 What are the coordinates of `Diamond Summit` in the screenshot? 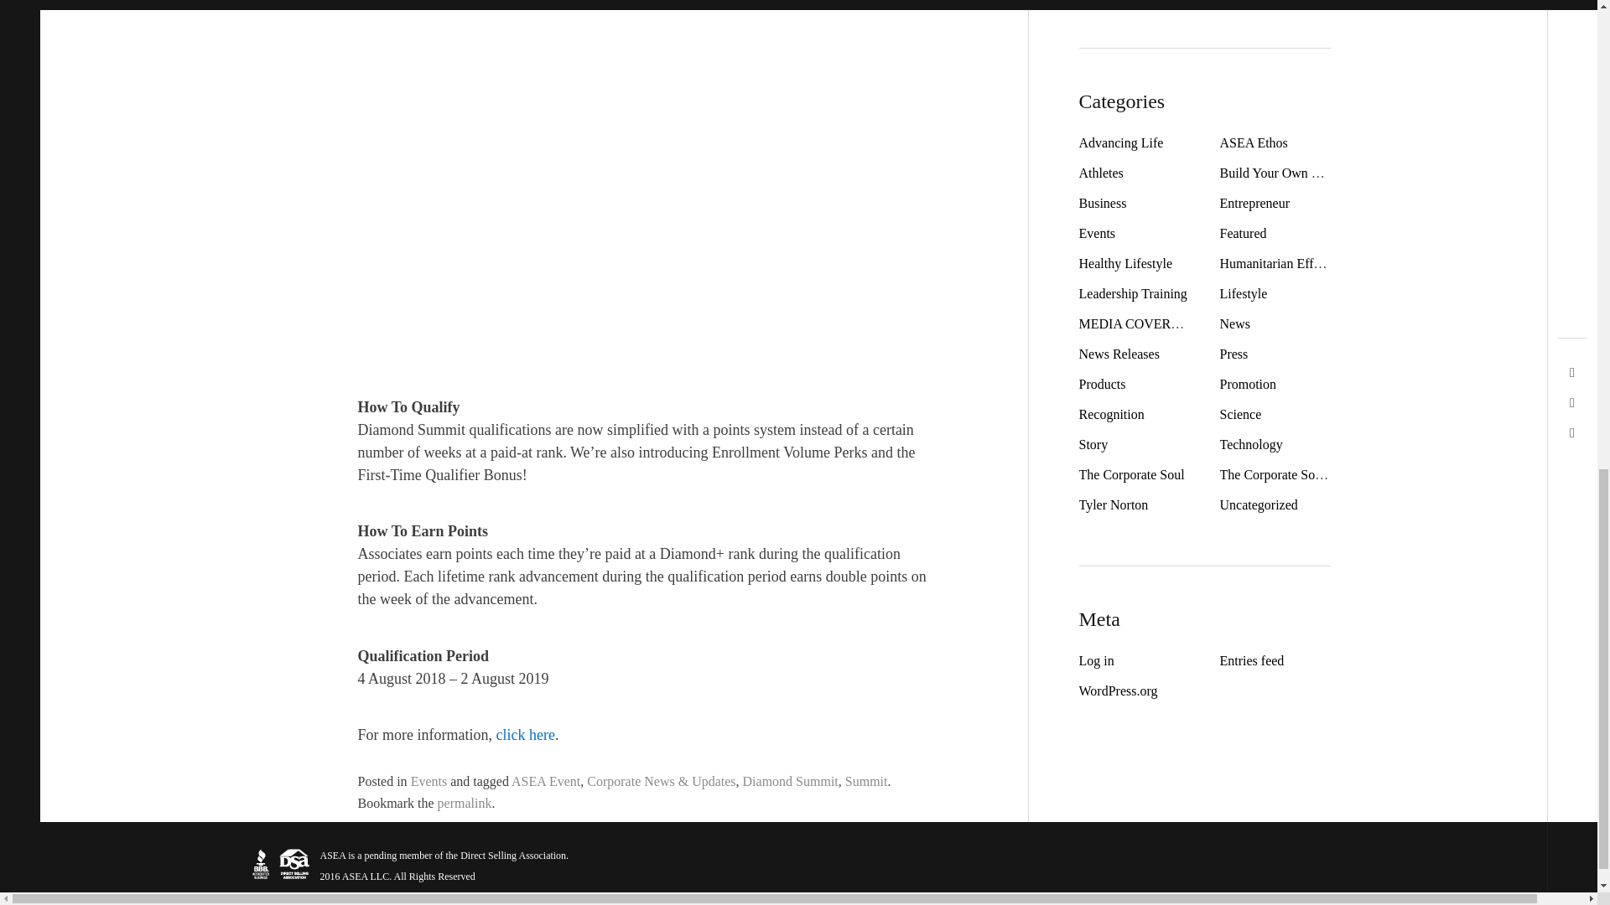 It's located at (790, 781).